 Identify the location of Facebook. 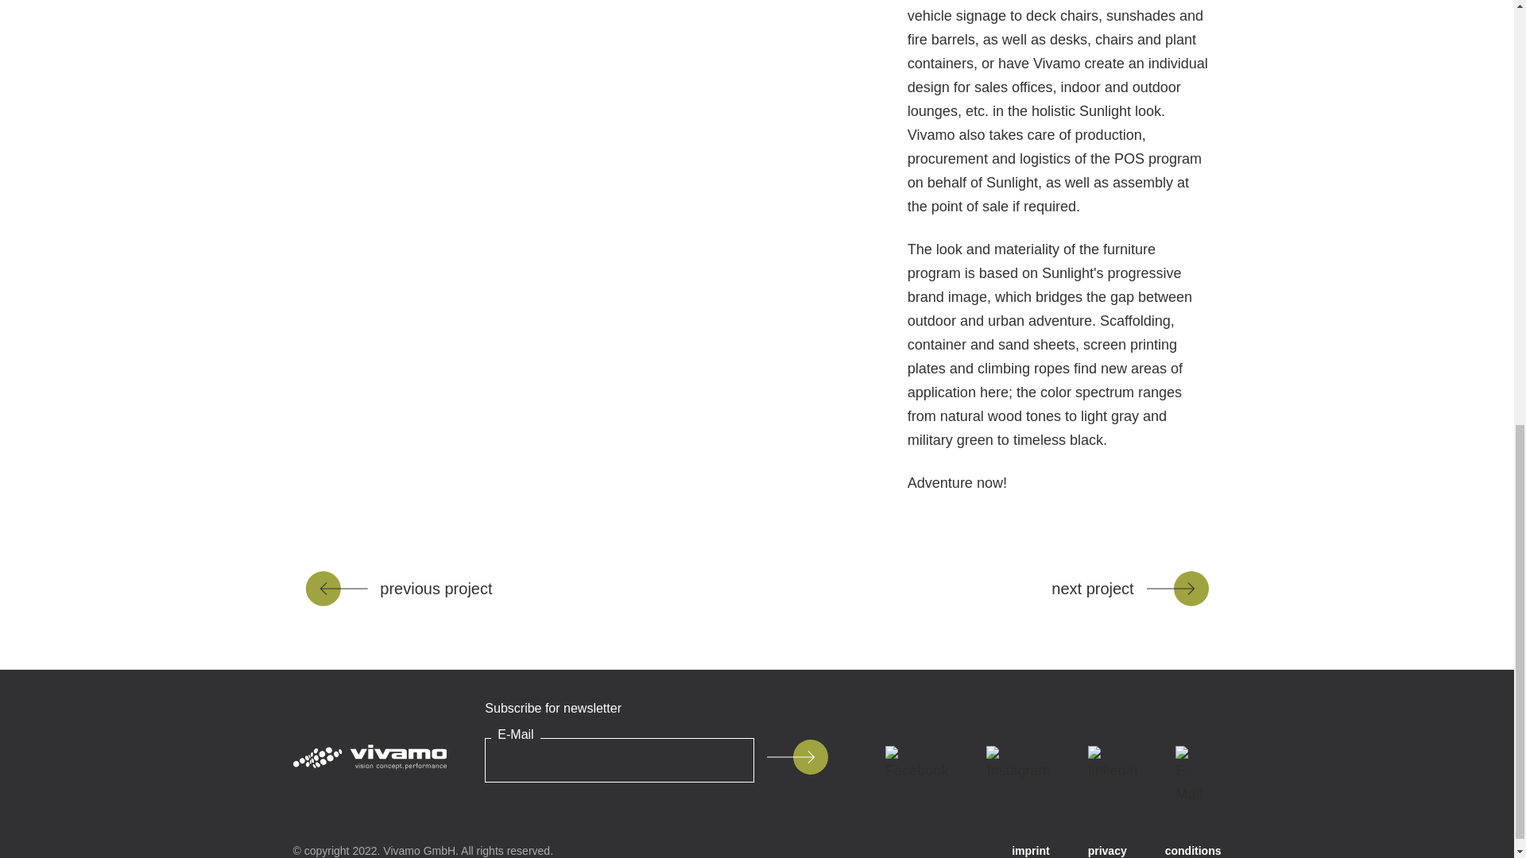
(917, 763).